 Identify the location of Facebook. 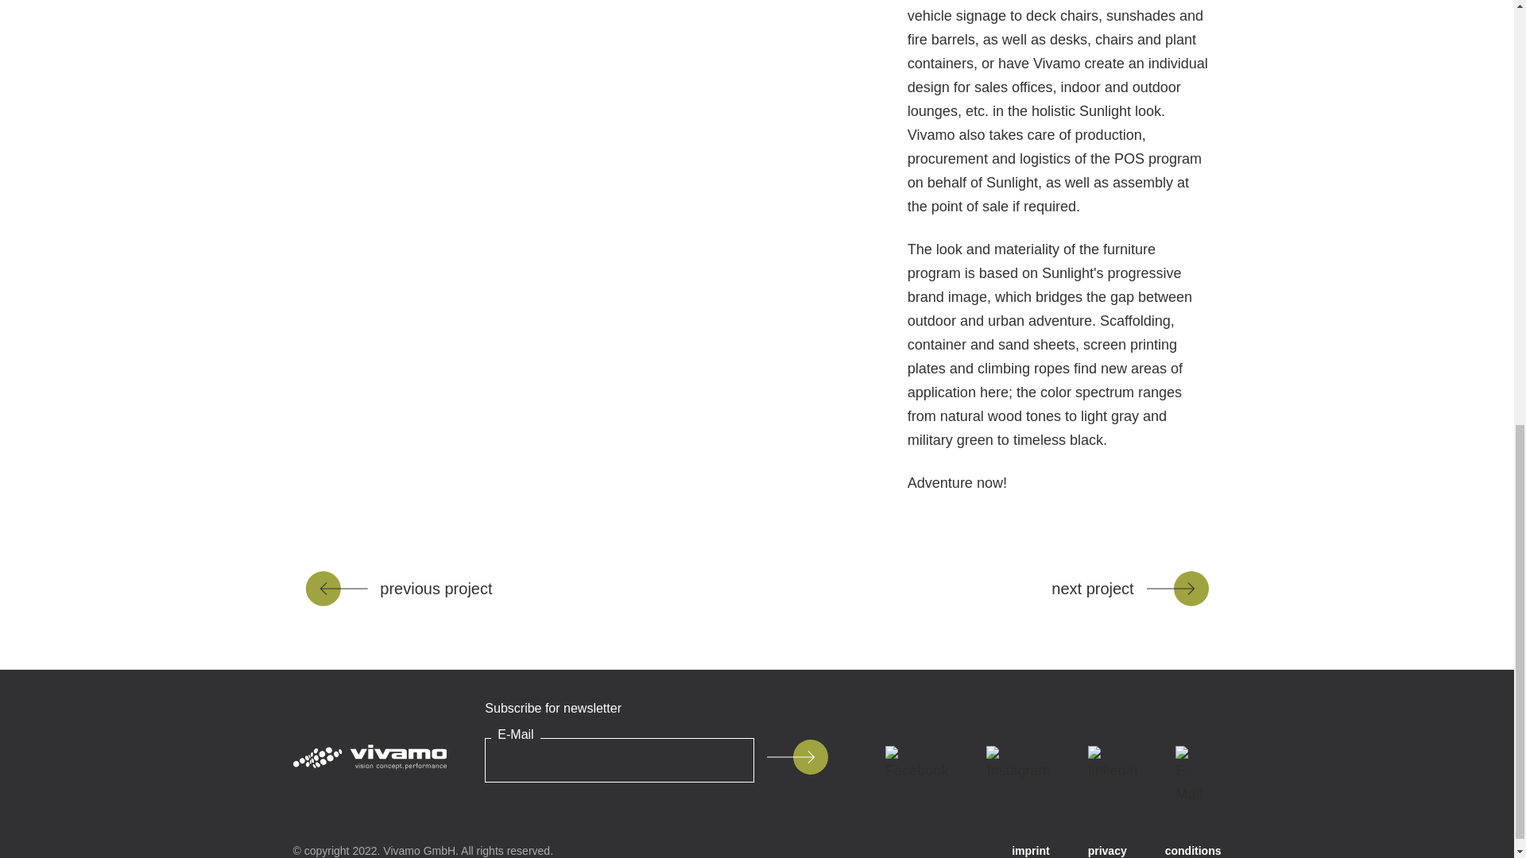
(917, 763).